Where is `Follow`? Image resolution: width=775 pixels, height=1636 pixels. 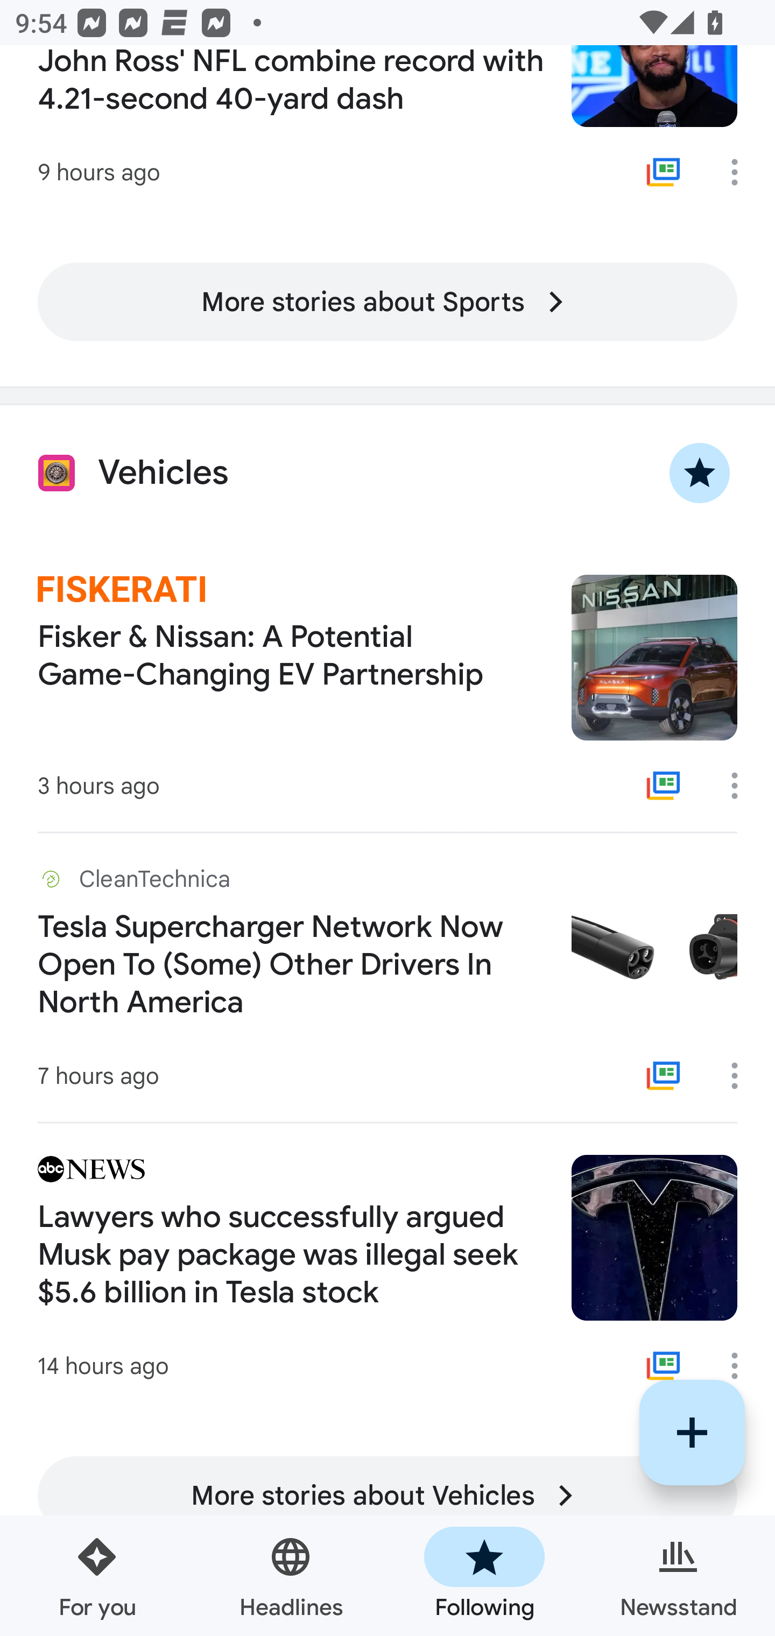 Follow is located at coordinates (692, 1432).